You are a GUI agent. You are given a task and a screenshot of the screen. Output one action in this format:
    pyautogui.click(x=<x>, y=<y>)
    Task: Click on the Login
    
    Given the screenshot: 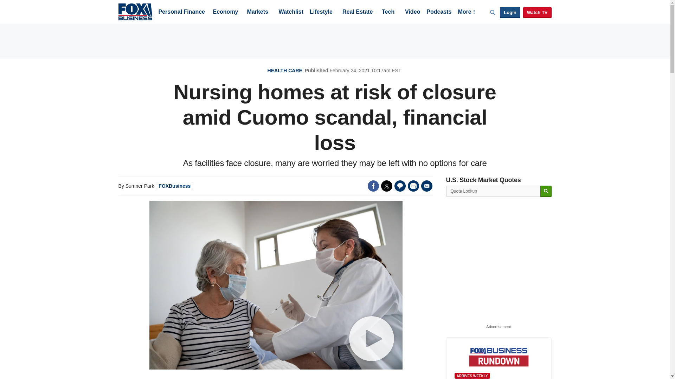 What is the action you would take?
    pyautogui.click(x=510, y=13)
    